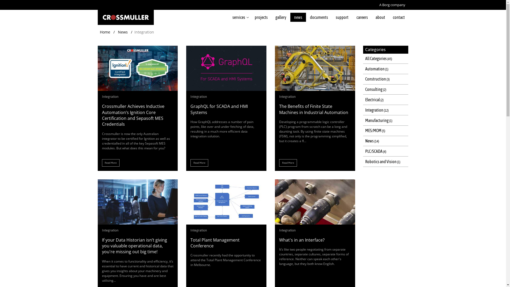  Describe the element at coordinates (287, 230) in the screenshot. I see `Integration` at that location.